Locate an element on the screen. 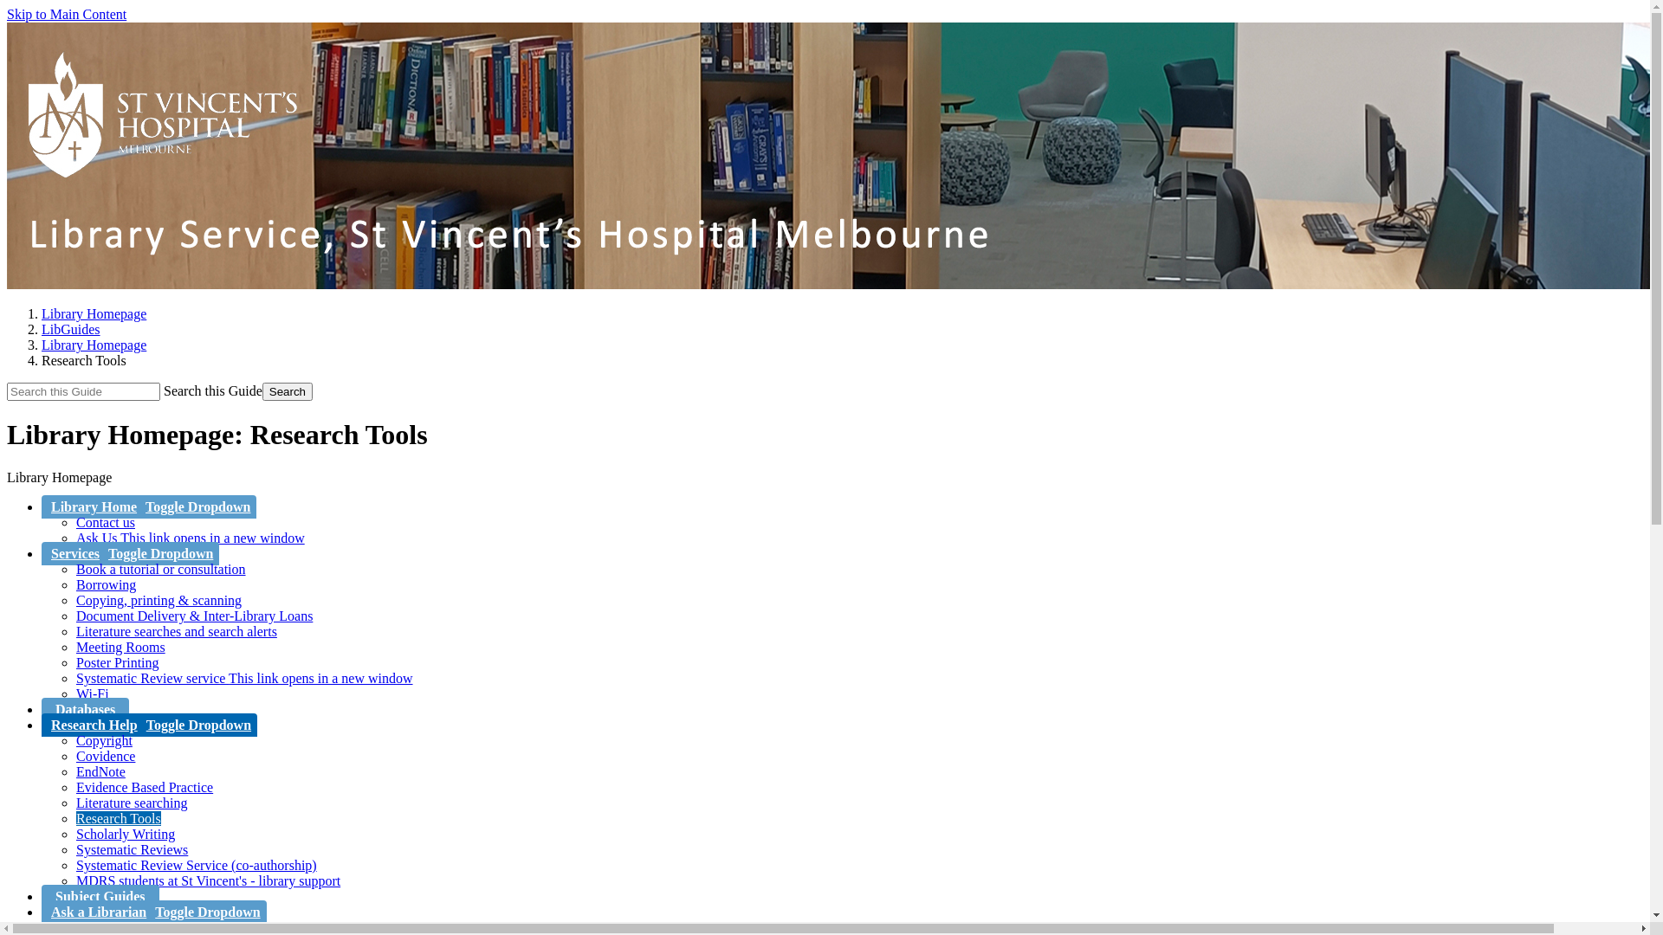  Contact us is located at coordinates (106, 523).